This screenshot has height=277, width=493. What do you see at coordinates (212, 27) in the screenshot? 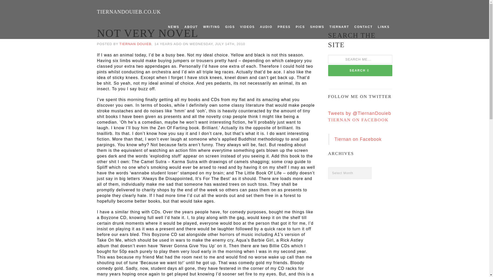
I see `WRITING` at bounding box center [212, 27].